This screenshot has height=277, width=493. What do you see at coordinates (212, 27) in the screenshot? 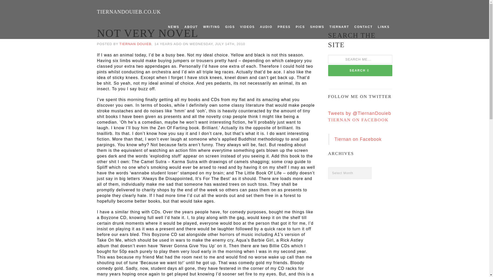
I see `WRITING` at bounding box center [212, 27].